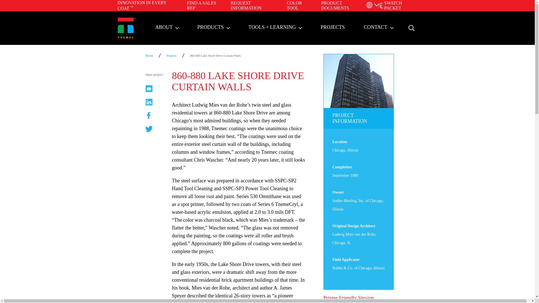  What do you see at coordinates (294, 5) in the screenshot?
I see `COLOR TOOL` at bounding box center [294, 5].